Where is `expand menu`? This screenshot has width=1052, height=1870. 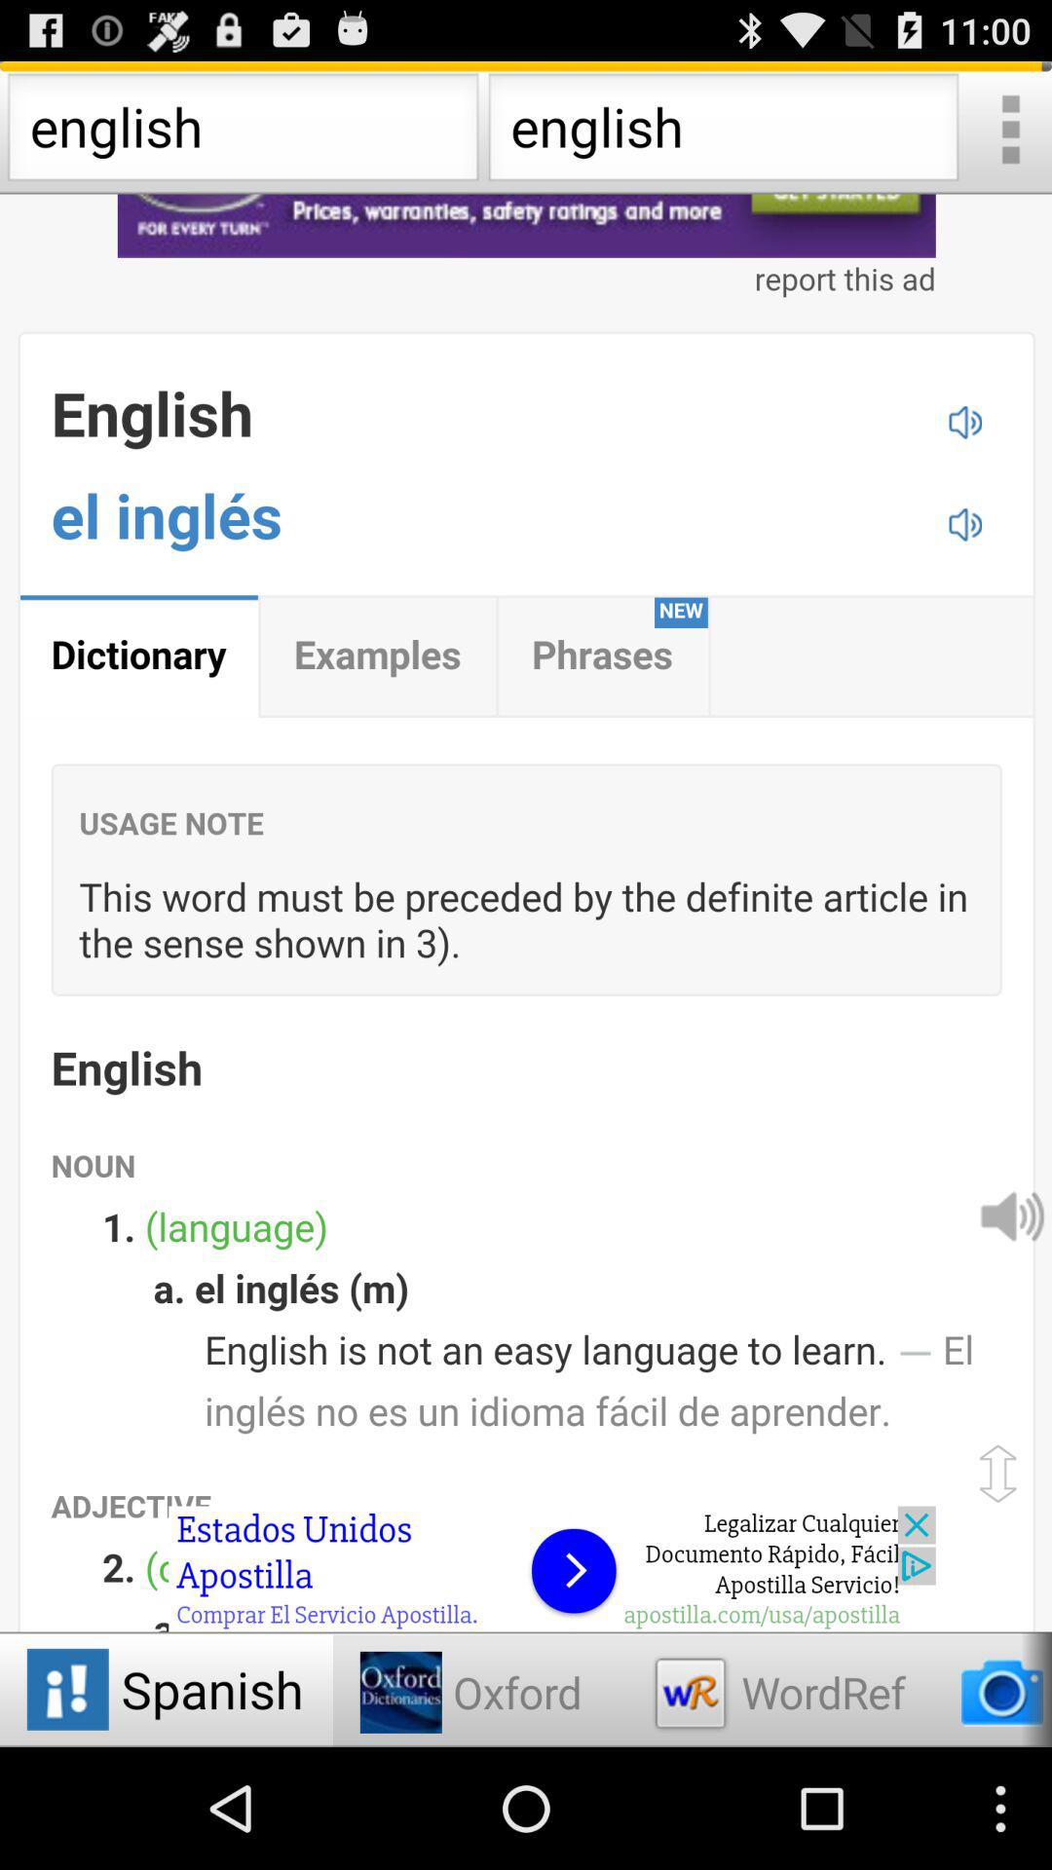
expand menu is located at coordinates (1009, 132).